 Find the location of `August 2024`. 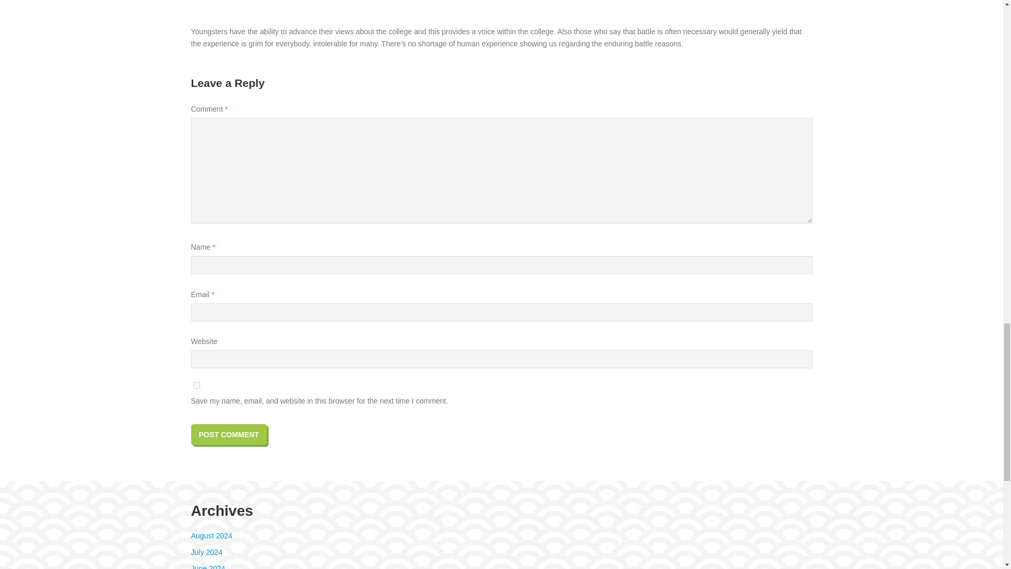

August 2024 is located at coordinates (212, 535).